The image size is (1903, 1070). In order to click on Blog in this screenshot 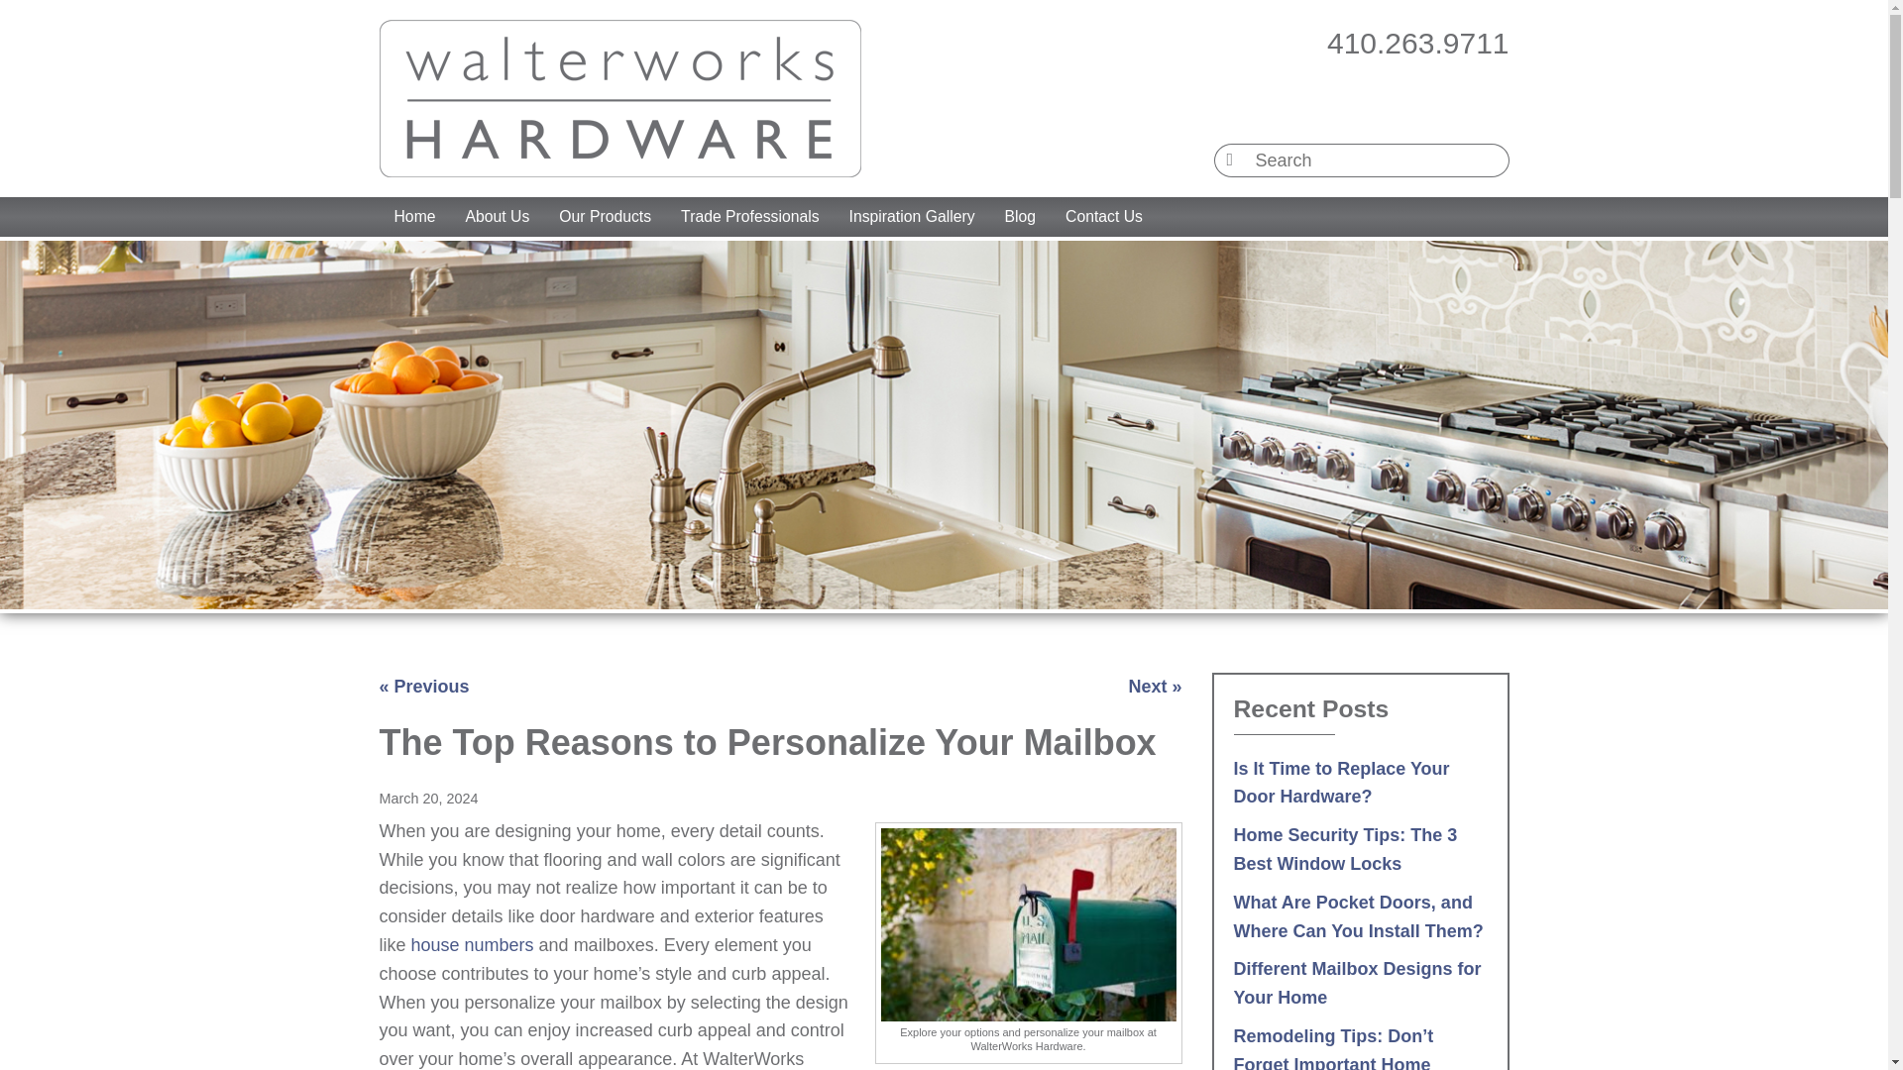, I will do `click(1021, 216)`.